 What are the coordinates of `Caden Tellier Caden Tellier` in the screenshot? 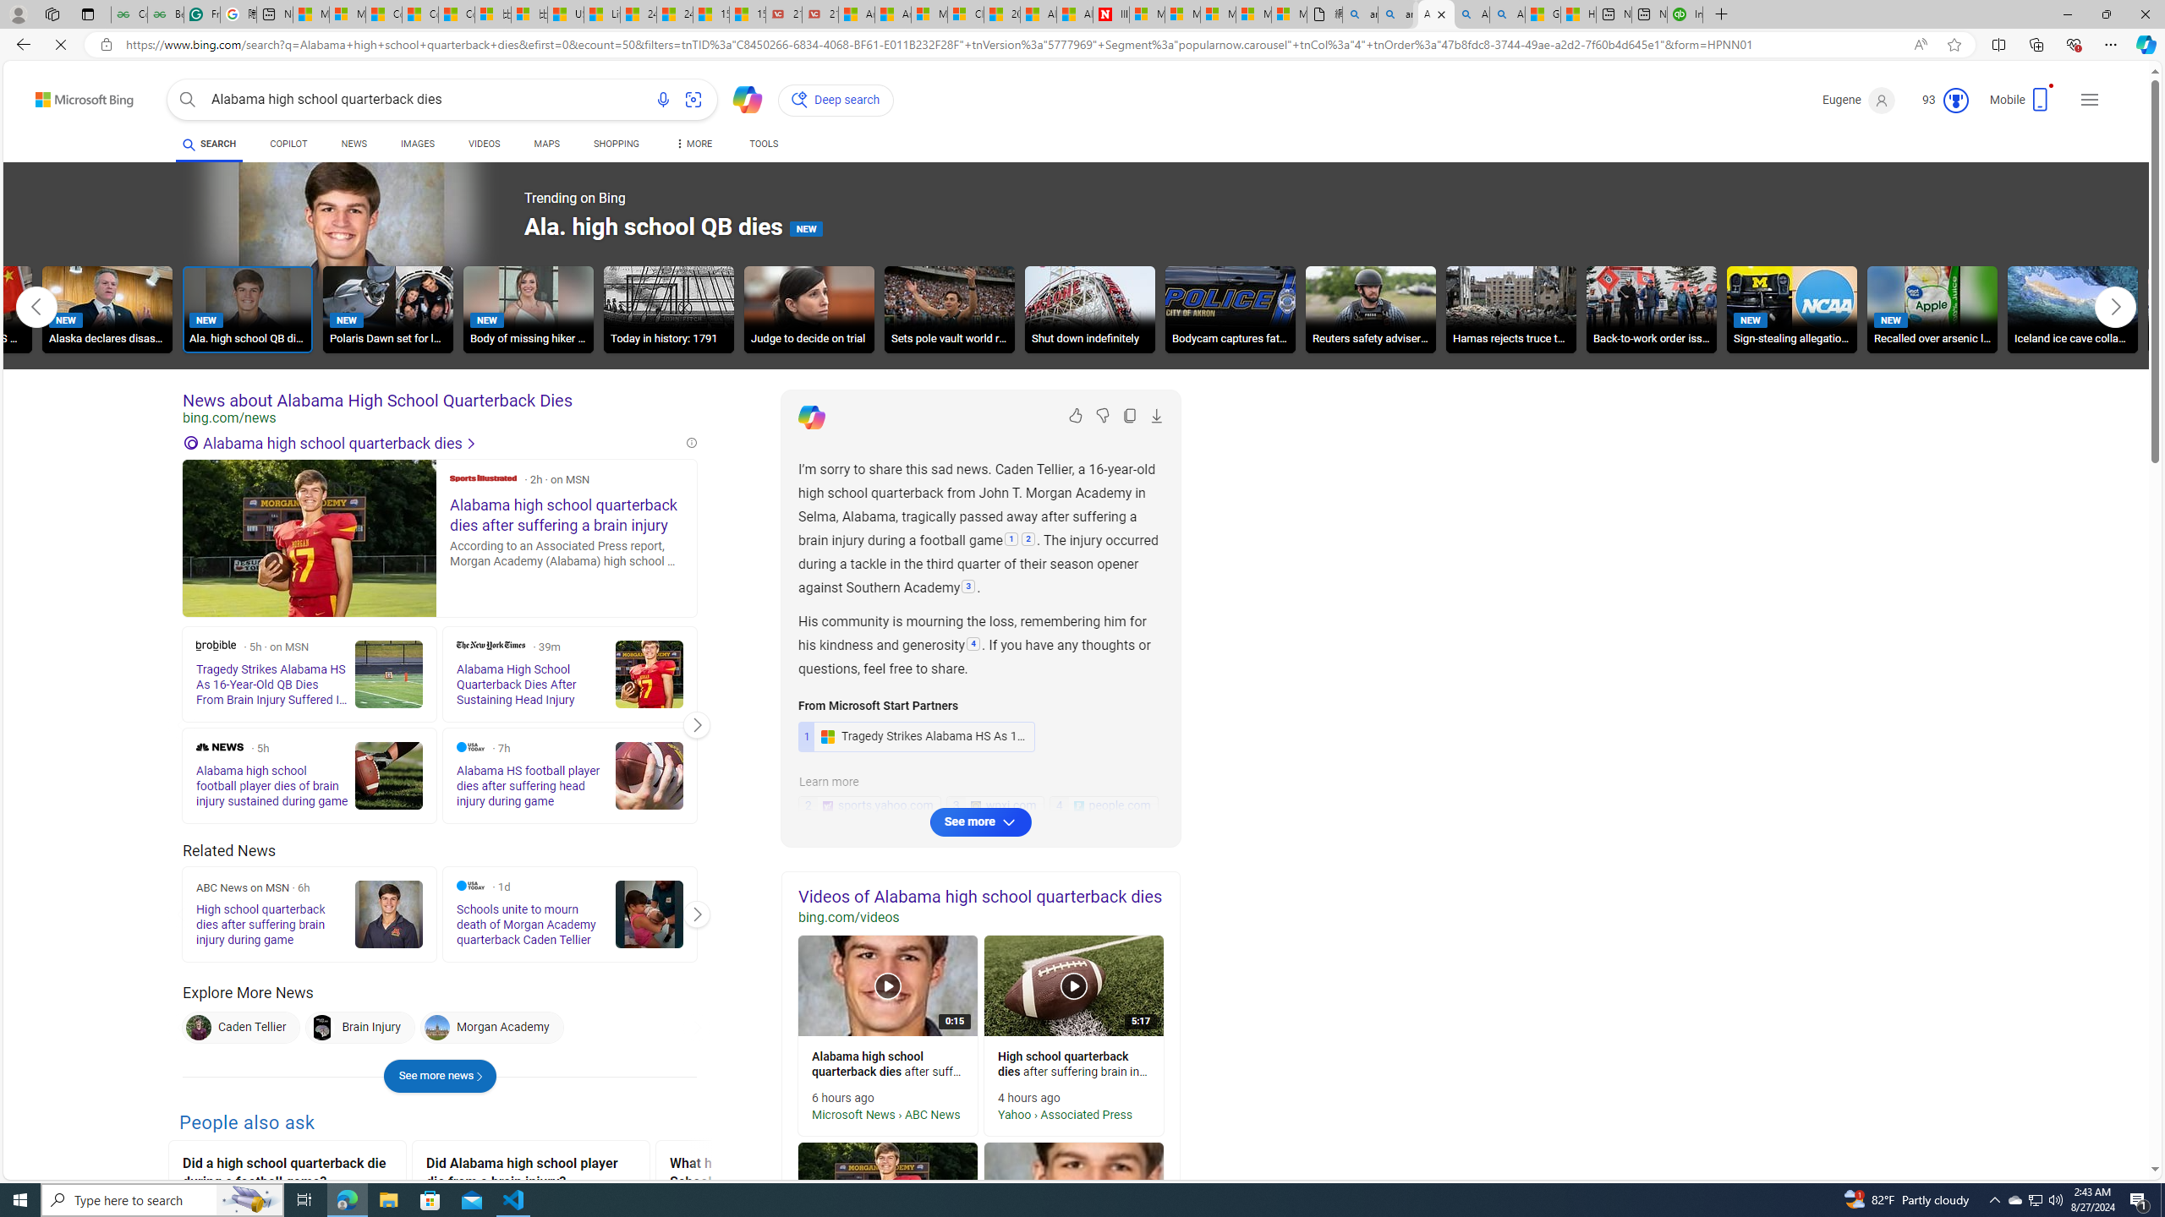 It's located at (241, 1028).